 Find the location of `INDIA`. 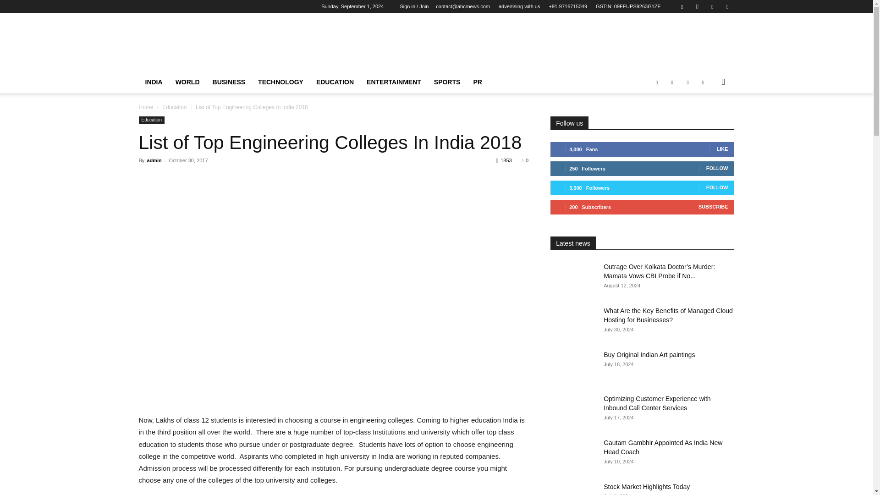

INDIA is located at coordinates (153, 82).